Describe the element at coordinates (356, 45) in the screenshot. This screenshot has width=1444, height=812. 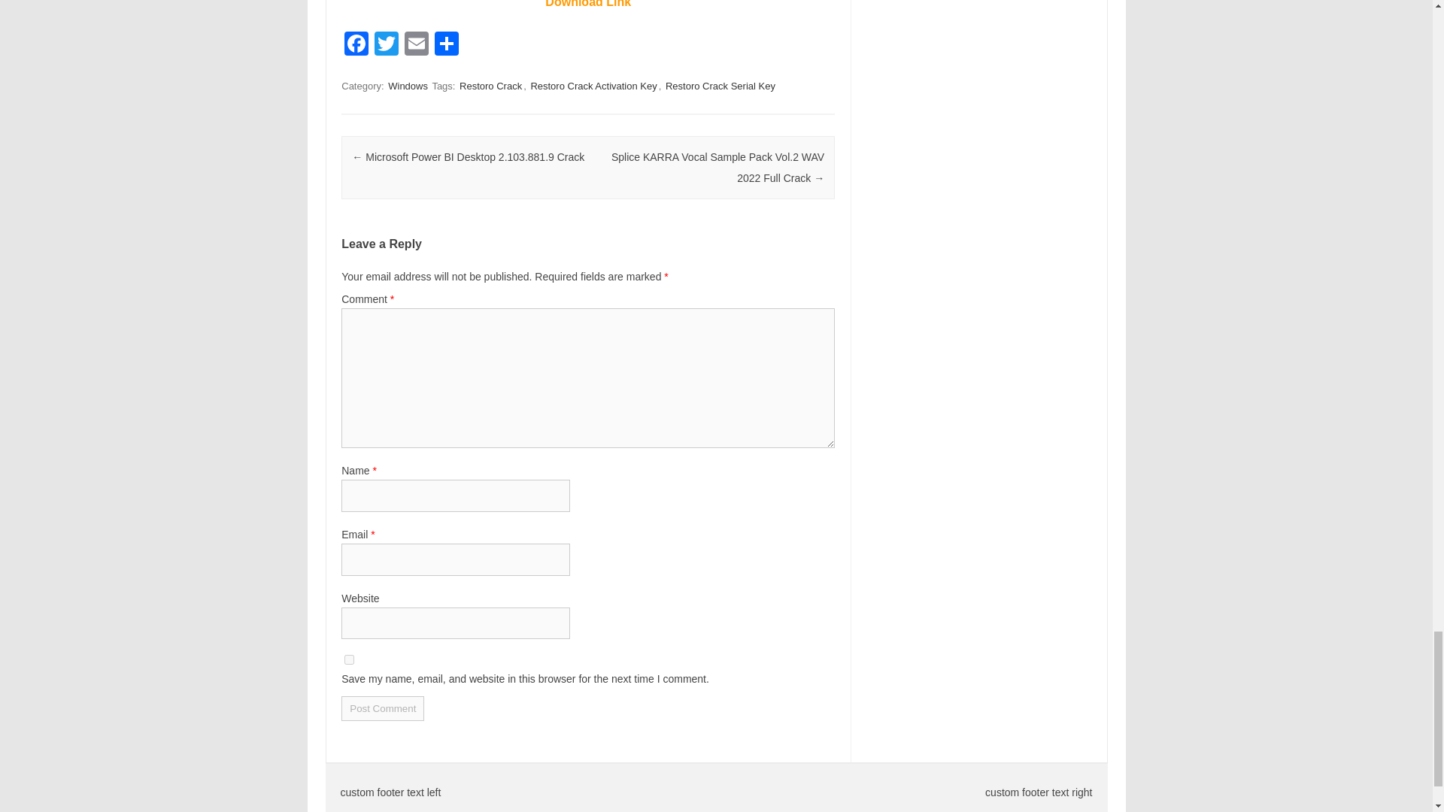
I see `Facebook` at that location.